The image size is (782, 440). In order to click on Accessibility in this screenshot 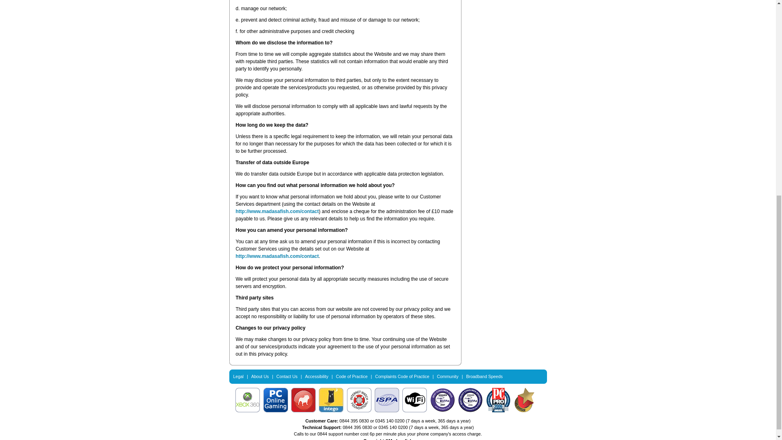, I will do `click(316, 376)`.